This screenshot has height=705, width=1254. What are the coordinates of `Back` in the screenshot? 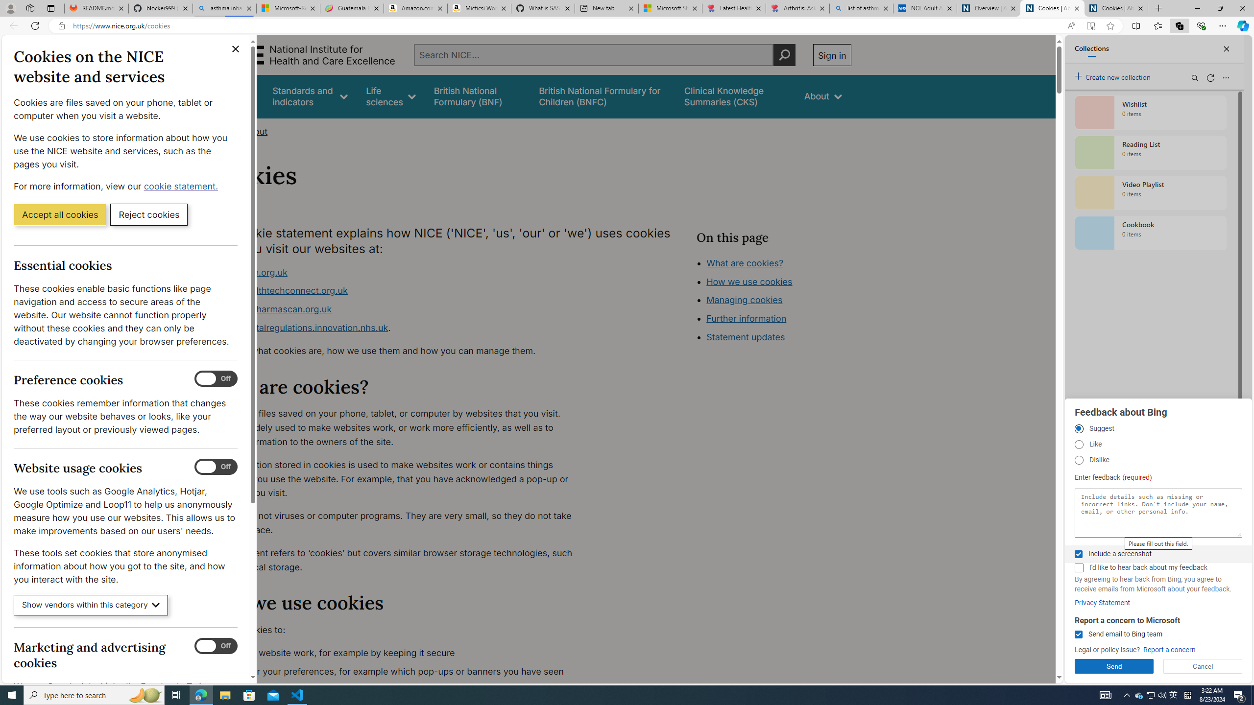 It's located at (12, 25).